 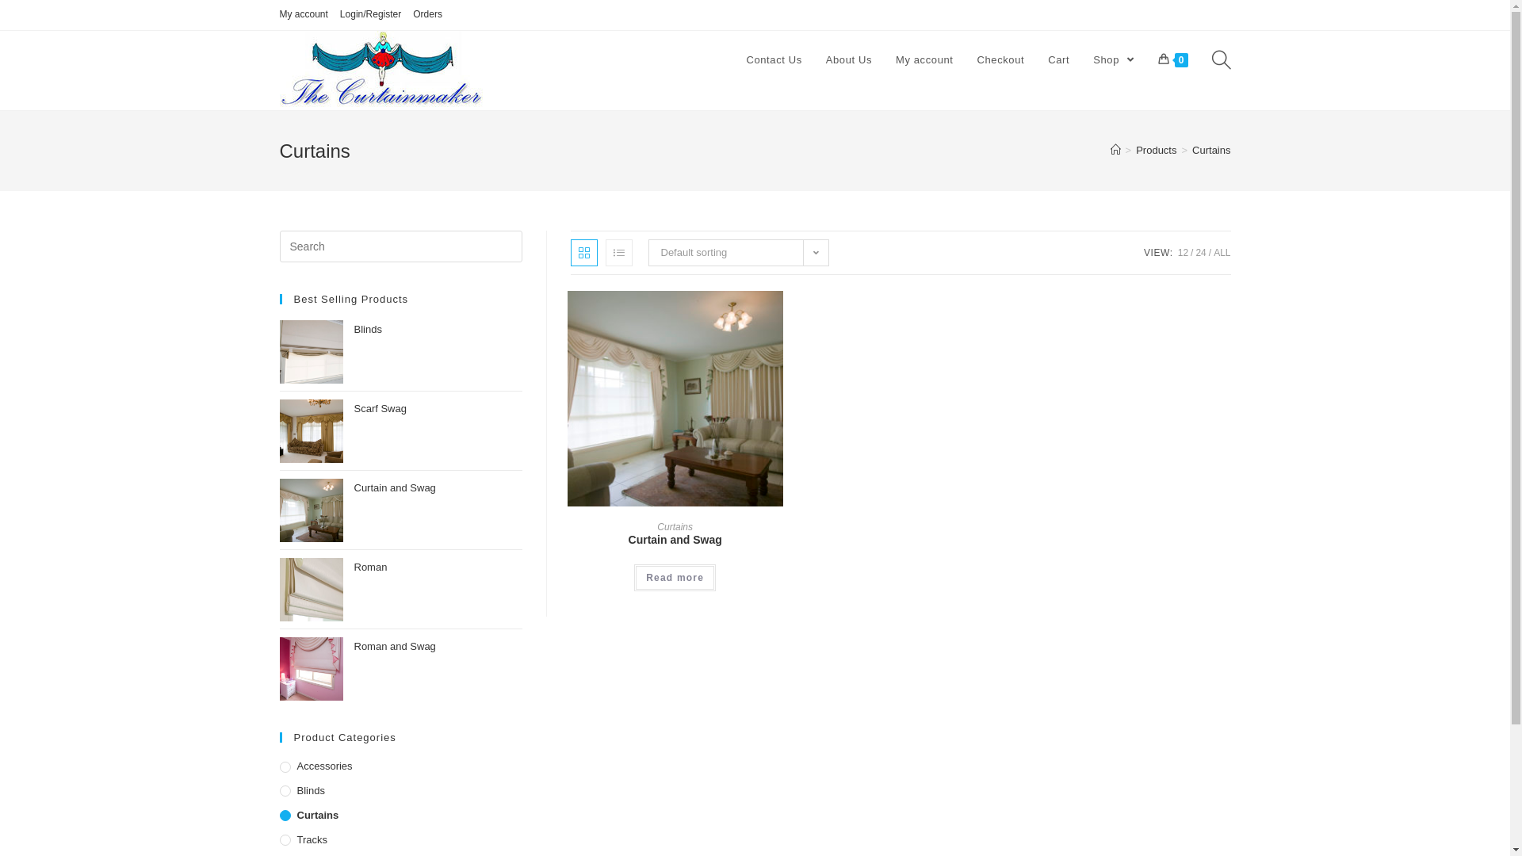 I want to click on 0, so click(x=1173, y=60).